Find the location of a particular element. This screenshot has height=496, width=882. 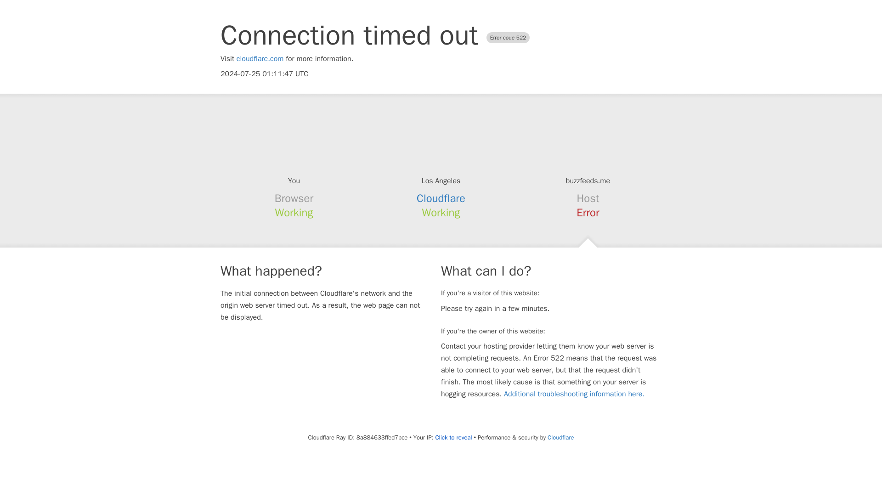

Additional troubleshooting information here. is located at coordinates (574, 394).